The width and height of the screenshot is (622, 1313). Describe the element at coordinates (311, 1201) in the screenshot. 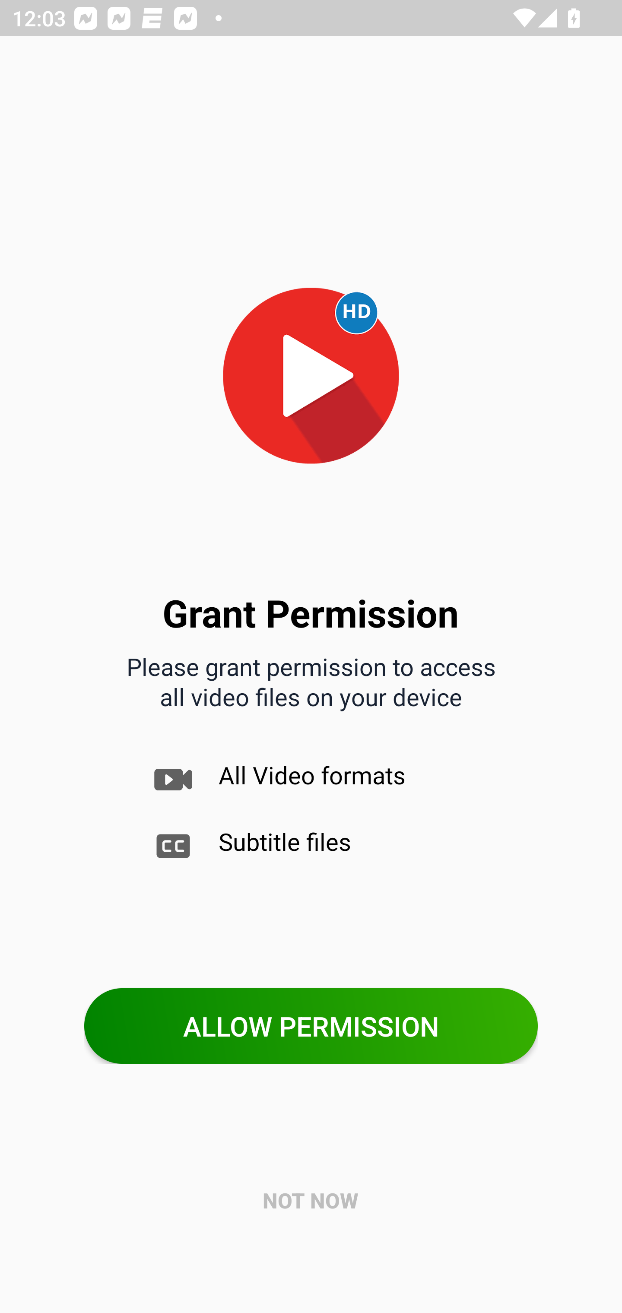

I see `NOT NOW` at that location.